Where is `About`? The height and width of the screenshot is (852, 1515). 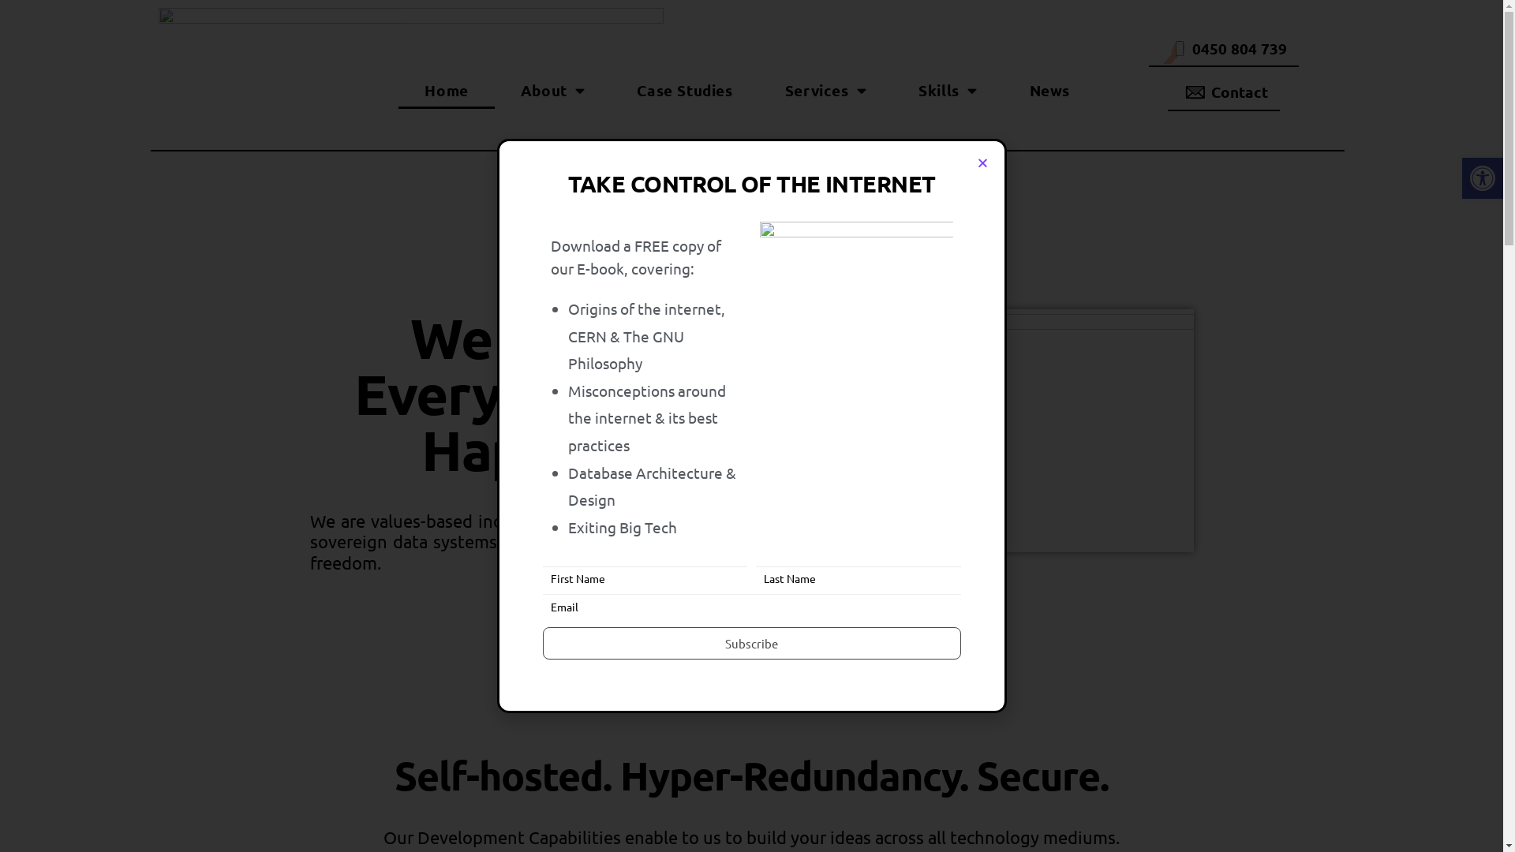 About is located at coordinates (553, 91).